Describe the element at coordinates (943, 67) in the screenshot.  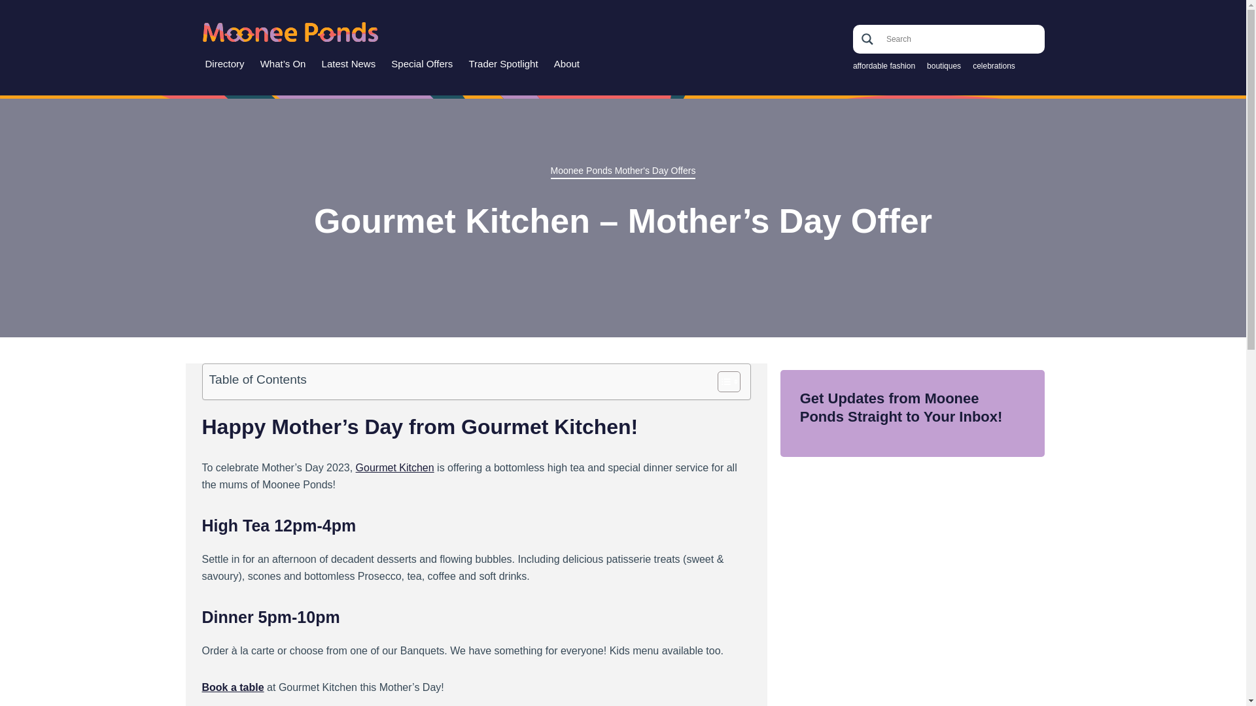
I see `boutiques` at that location.